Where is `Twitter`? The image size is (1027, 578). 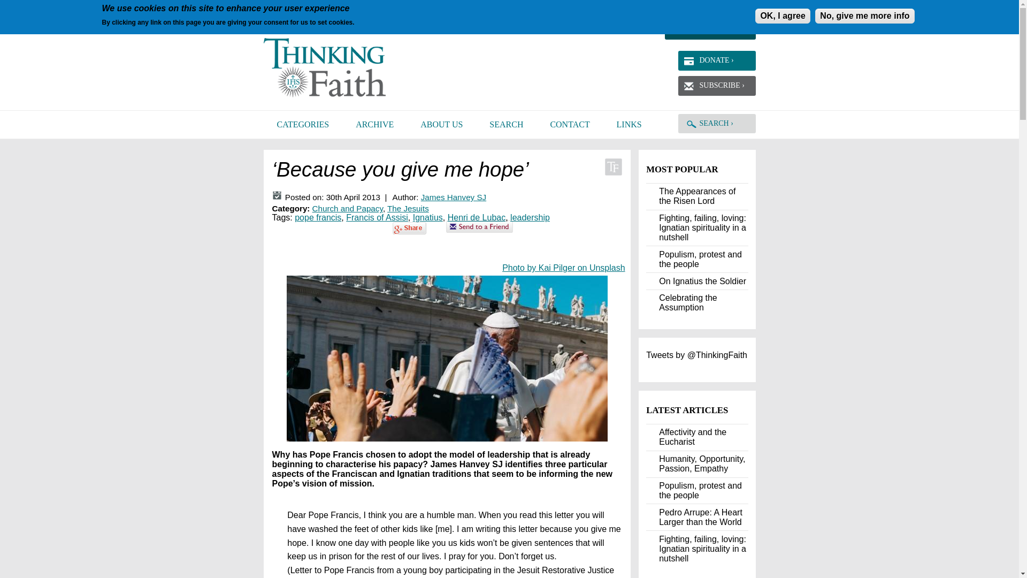
Twitter is located at coordinates (341, 11).